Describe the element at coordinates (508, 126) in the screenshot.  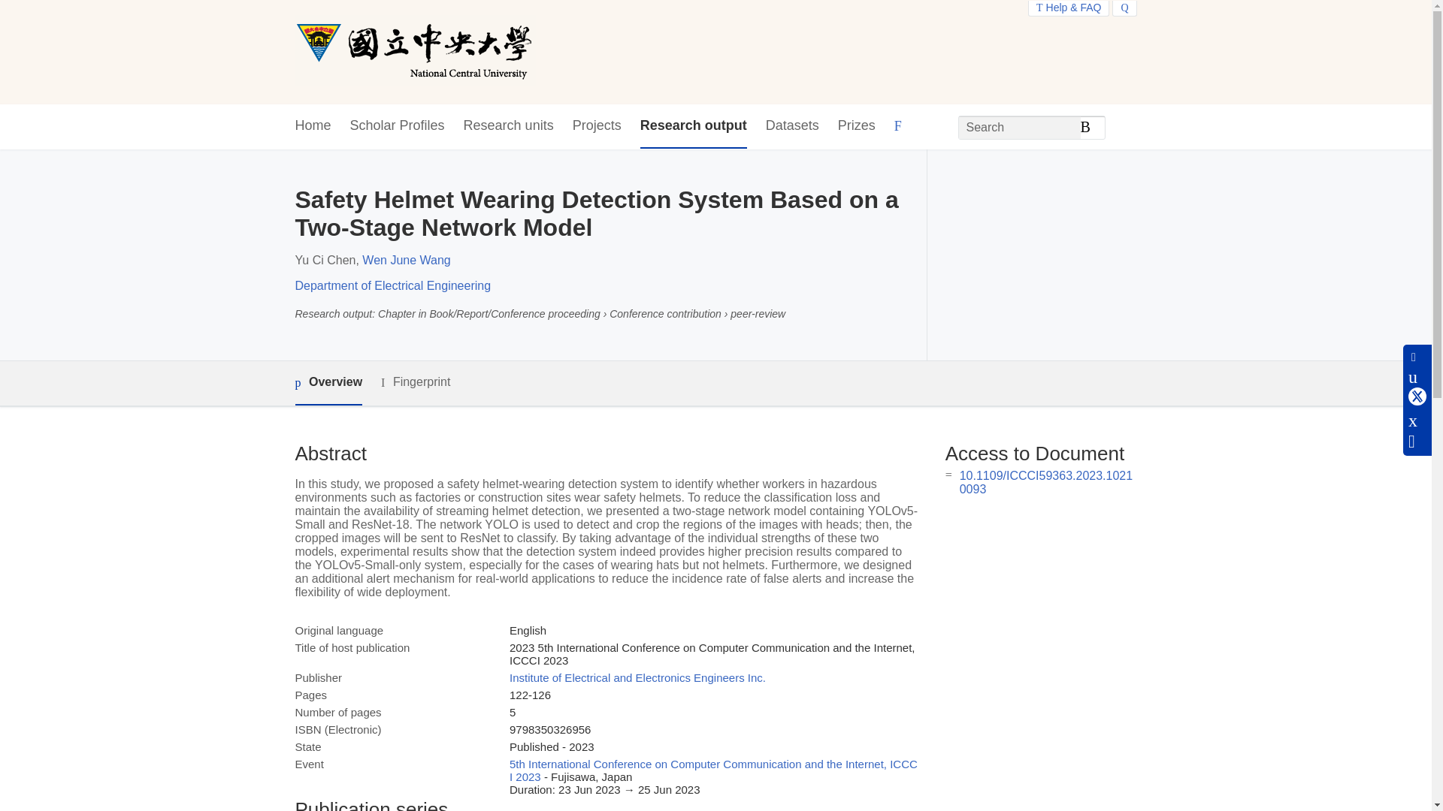
I see `Research units` at that location.